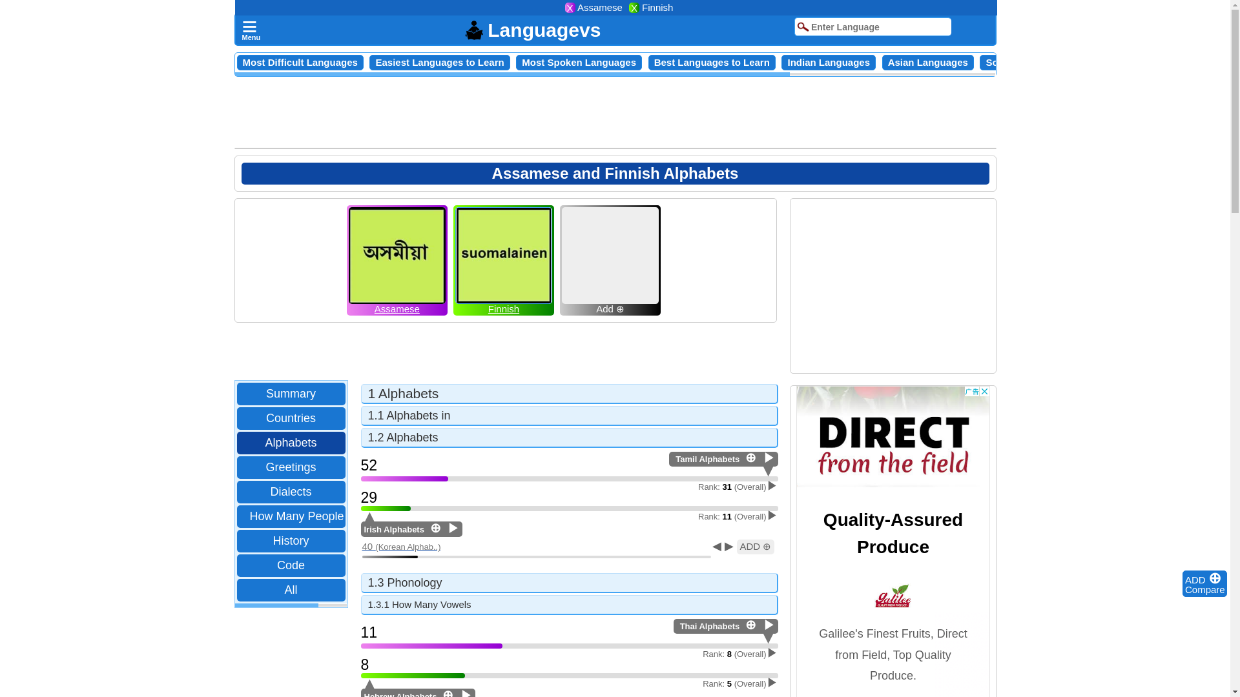  Describe the element at coordinates (1049, 62) in the screenshot. I see `South American Languages` at that location.